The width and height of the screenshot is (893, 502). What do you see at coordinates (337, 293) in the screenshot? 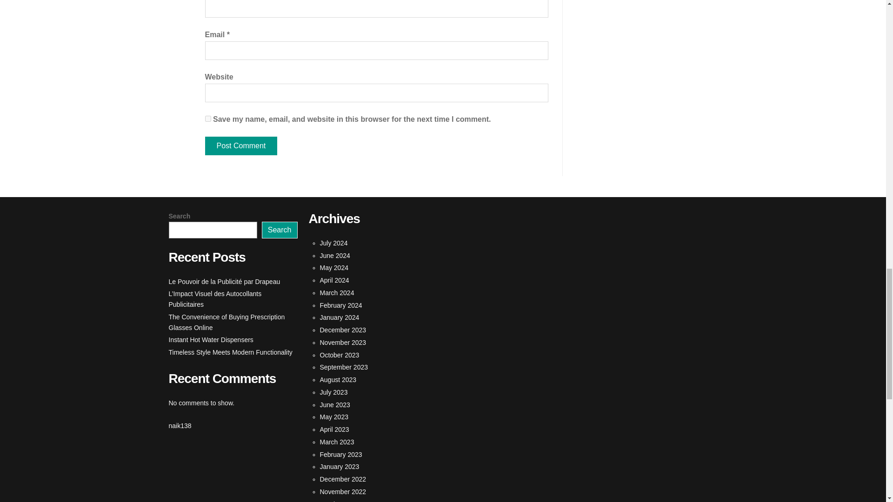
I see `March 2024` at bounding box center [337, 293].